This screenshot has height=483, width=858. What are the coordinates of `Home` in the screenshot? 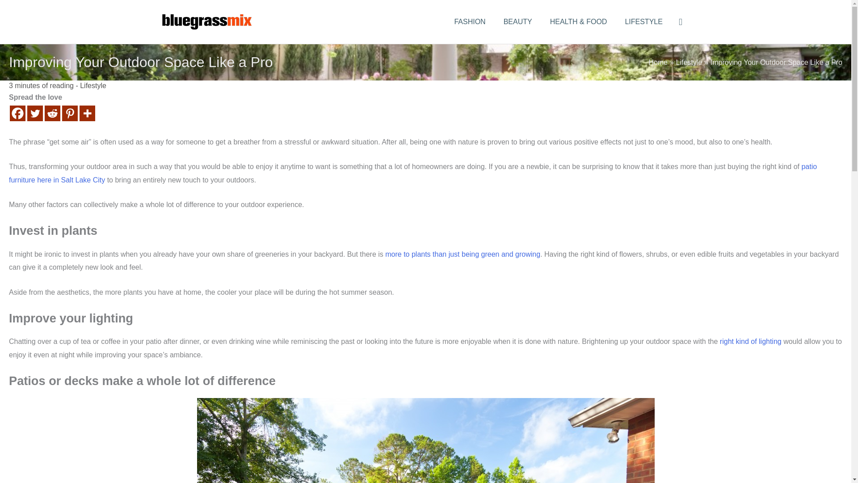 It's located at (658, 62).